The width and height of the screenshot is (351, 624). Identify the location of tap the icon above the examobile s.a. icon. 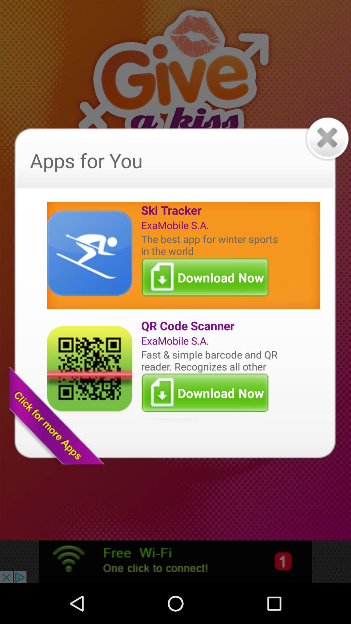
(211, 326).